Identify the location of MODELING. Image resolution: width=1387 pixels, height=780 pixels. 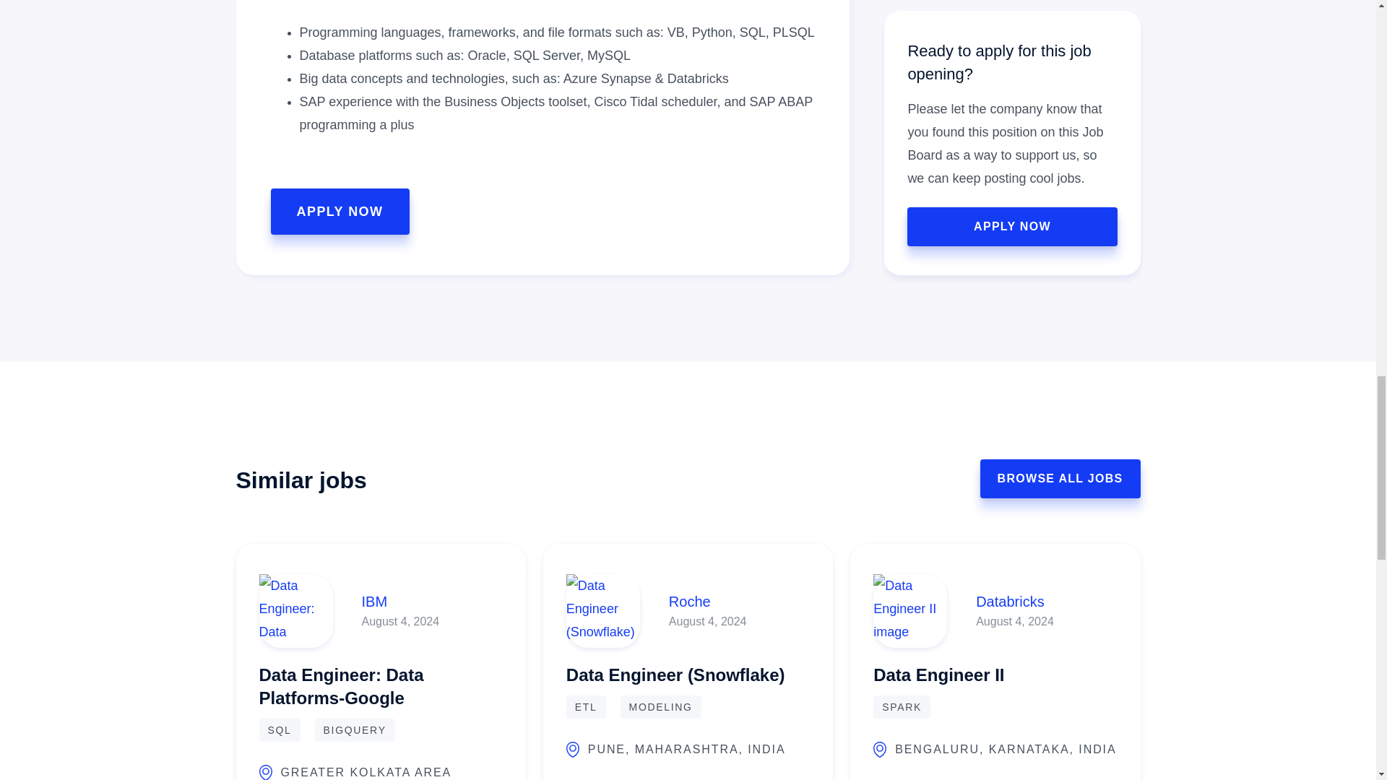
(660, 706).